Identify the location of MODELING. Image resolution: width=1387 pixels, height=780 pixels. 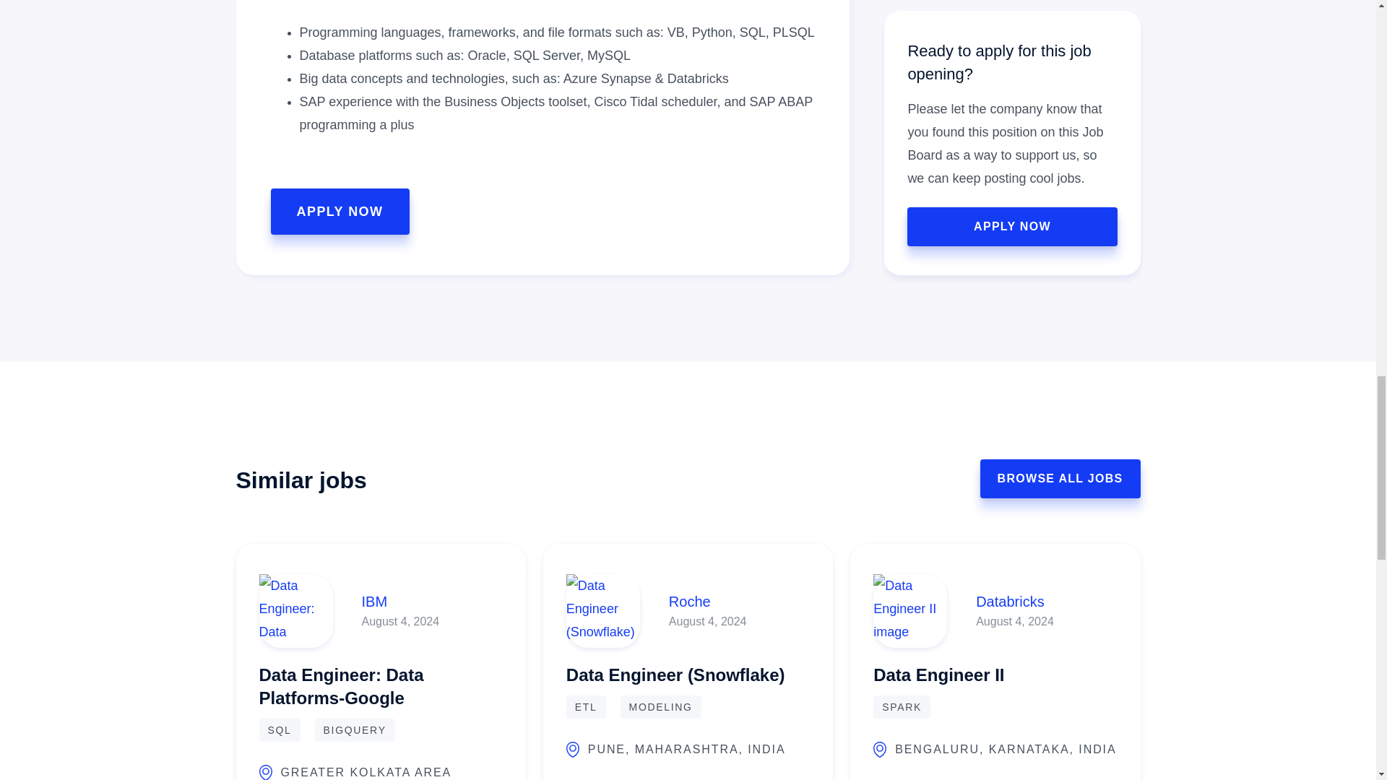
(660, 706).